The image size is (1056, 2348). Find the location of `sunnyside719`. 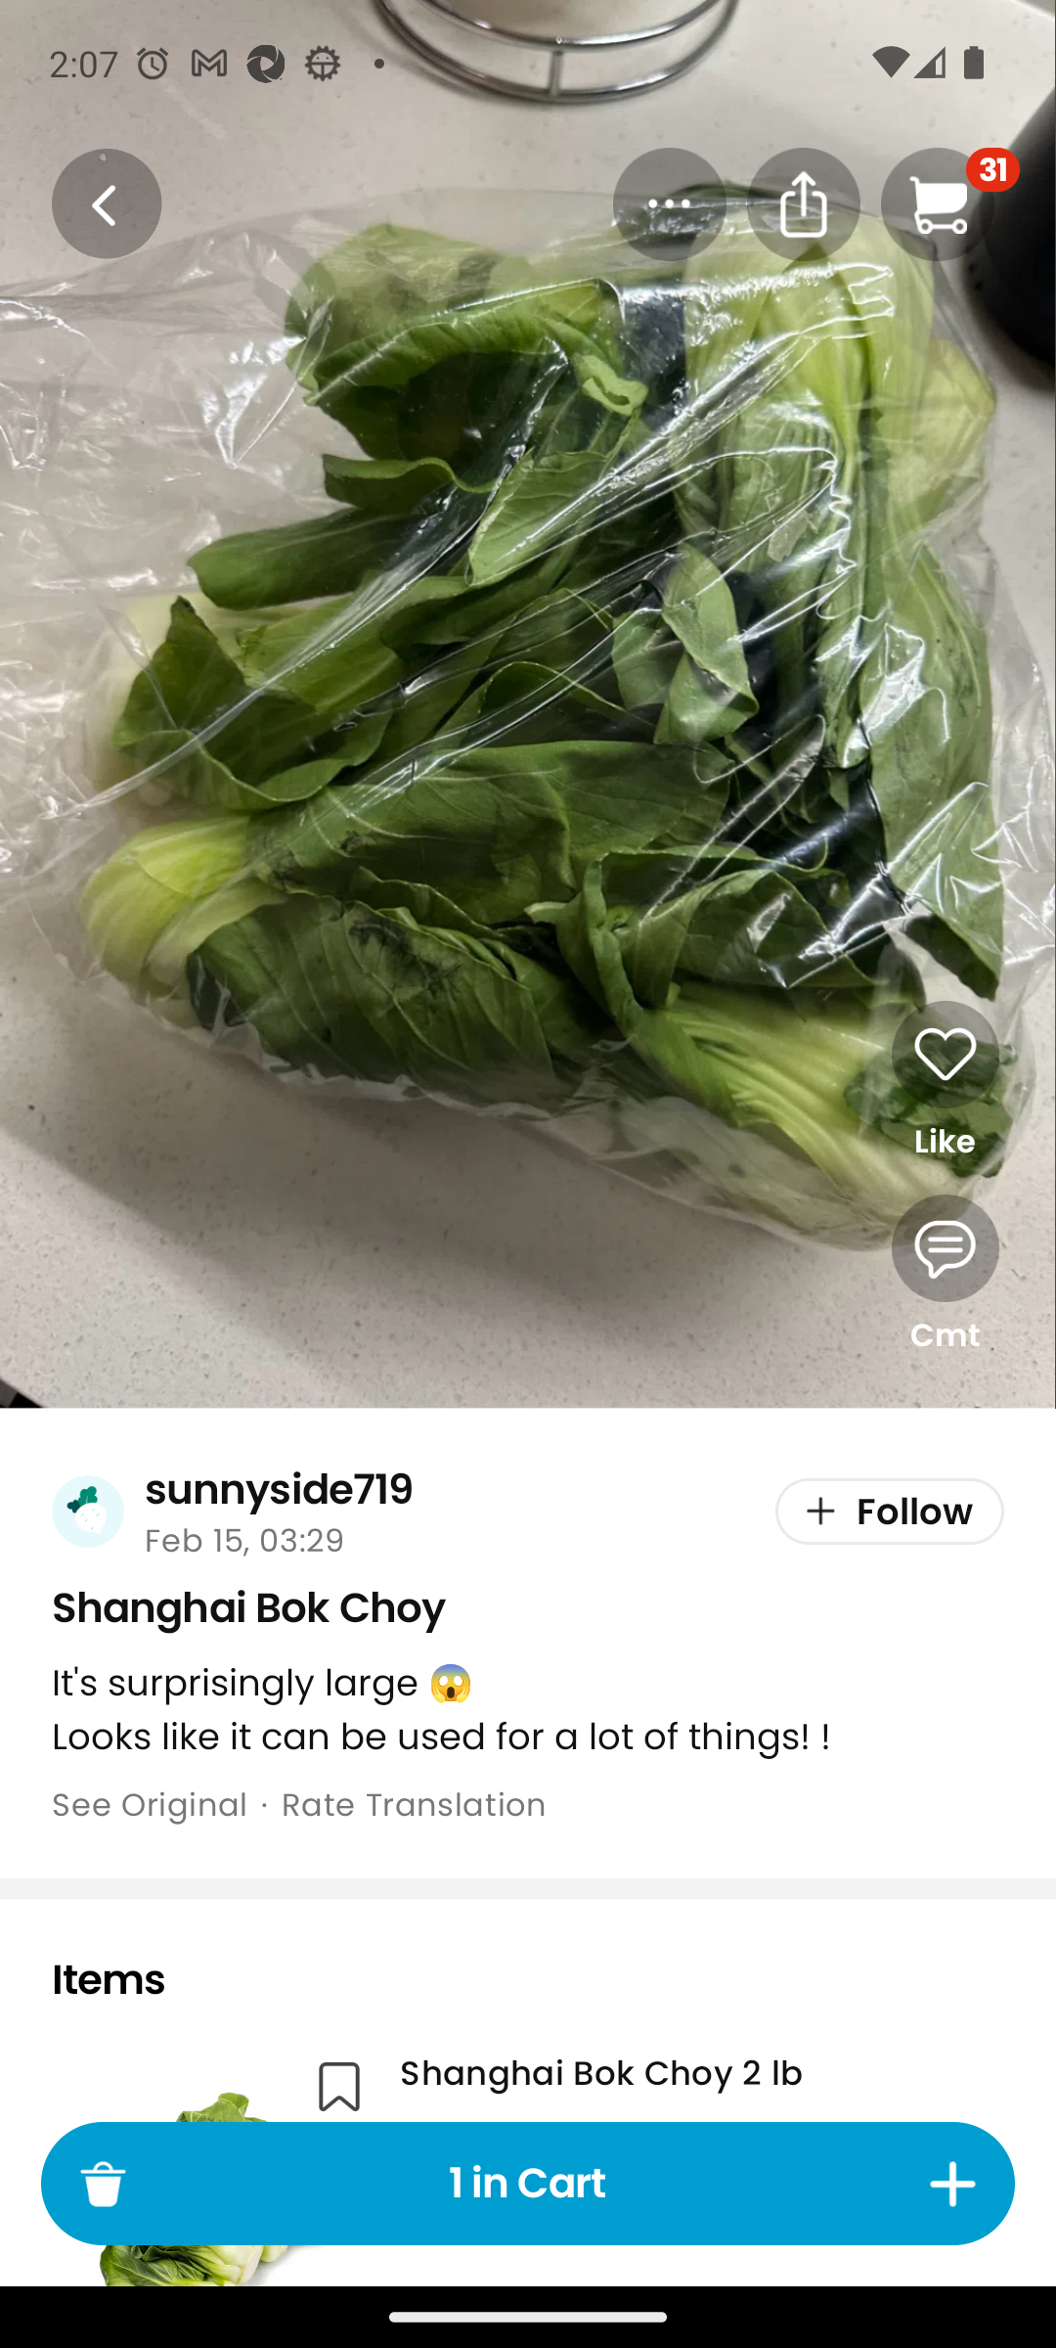

sunnyside719 is located at coordinates (279, 1489).